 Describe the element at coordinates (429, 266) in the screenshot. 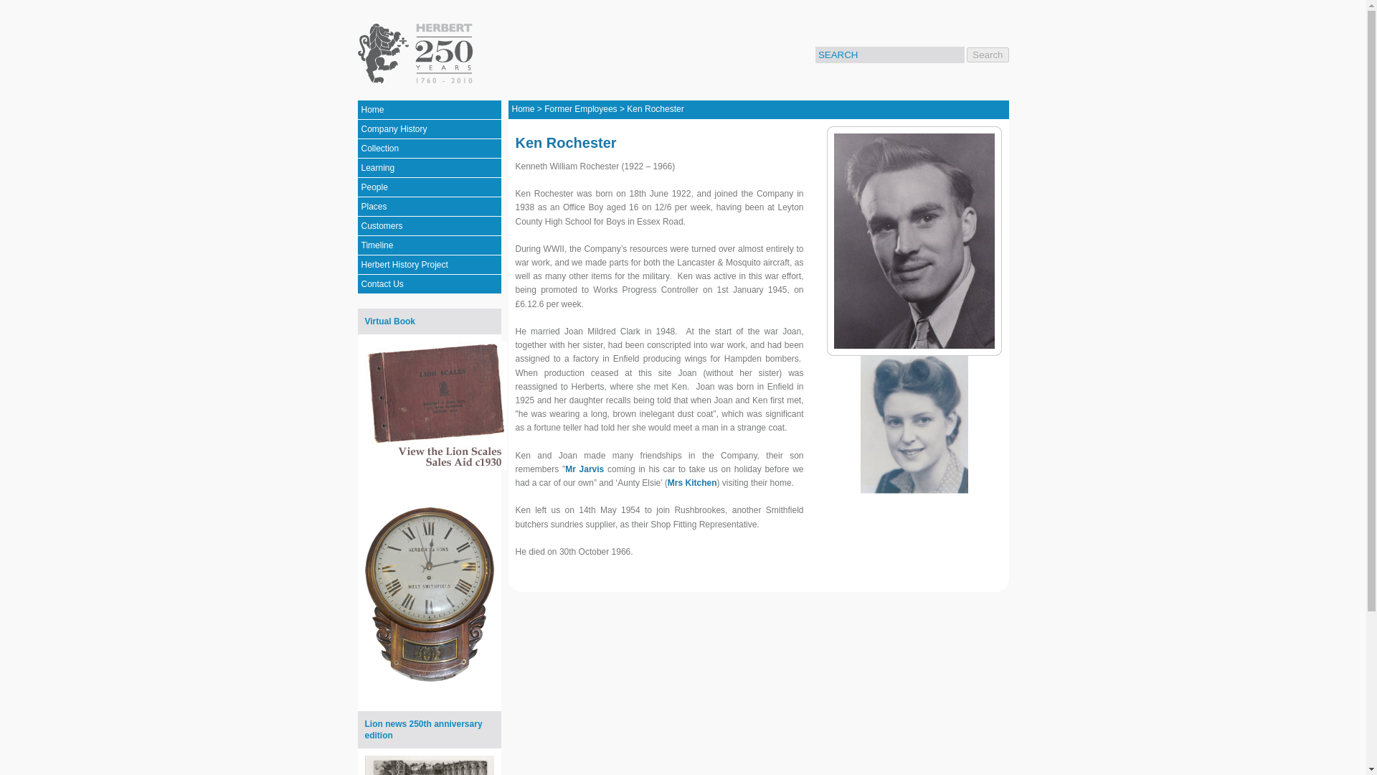

I see `Herbert History Project` at that location.